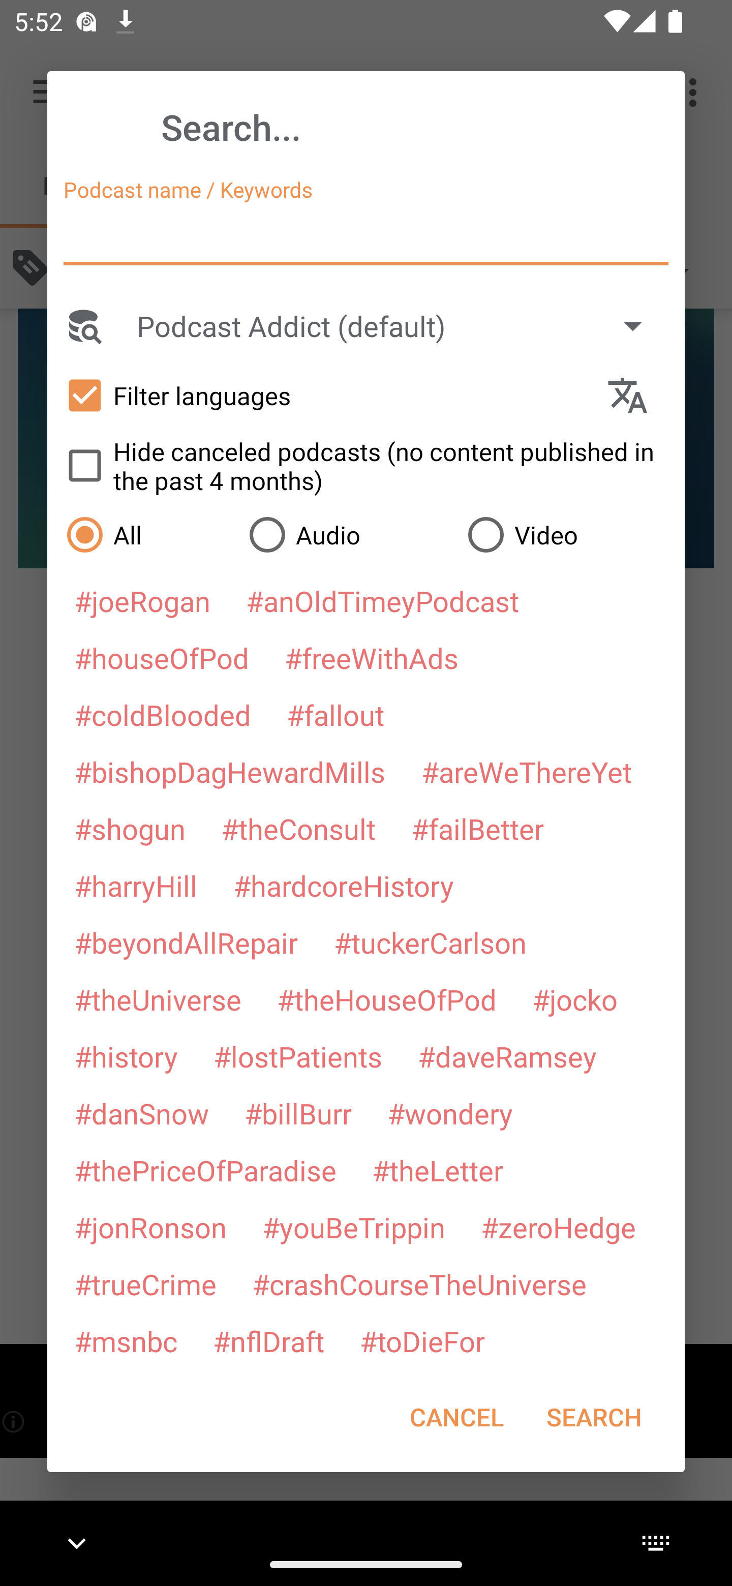 The height and width of the screenshot is (1586, 732). Describe the element at coordinates (135, 886) in the screenshot. I see `#harryHill` at that location.